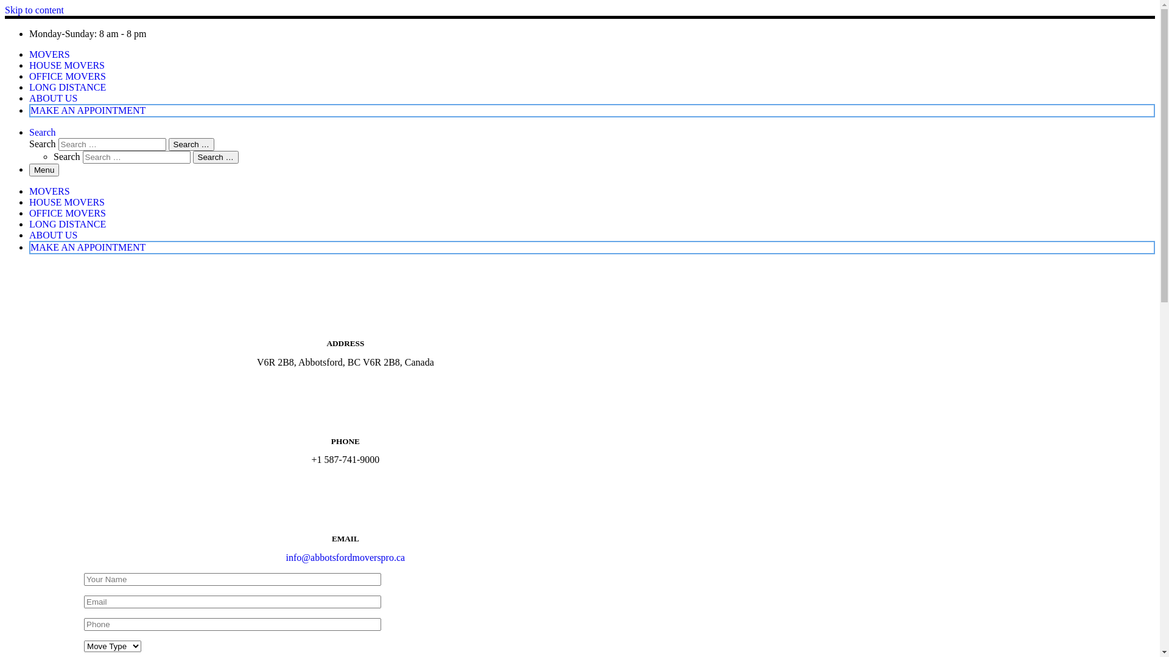 The height and width of the screenshot is (657, 1169). Describe the element at coordinates (88, 247) in the screenshot. I see `MAKE AN APPOINTMENT` at that location.